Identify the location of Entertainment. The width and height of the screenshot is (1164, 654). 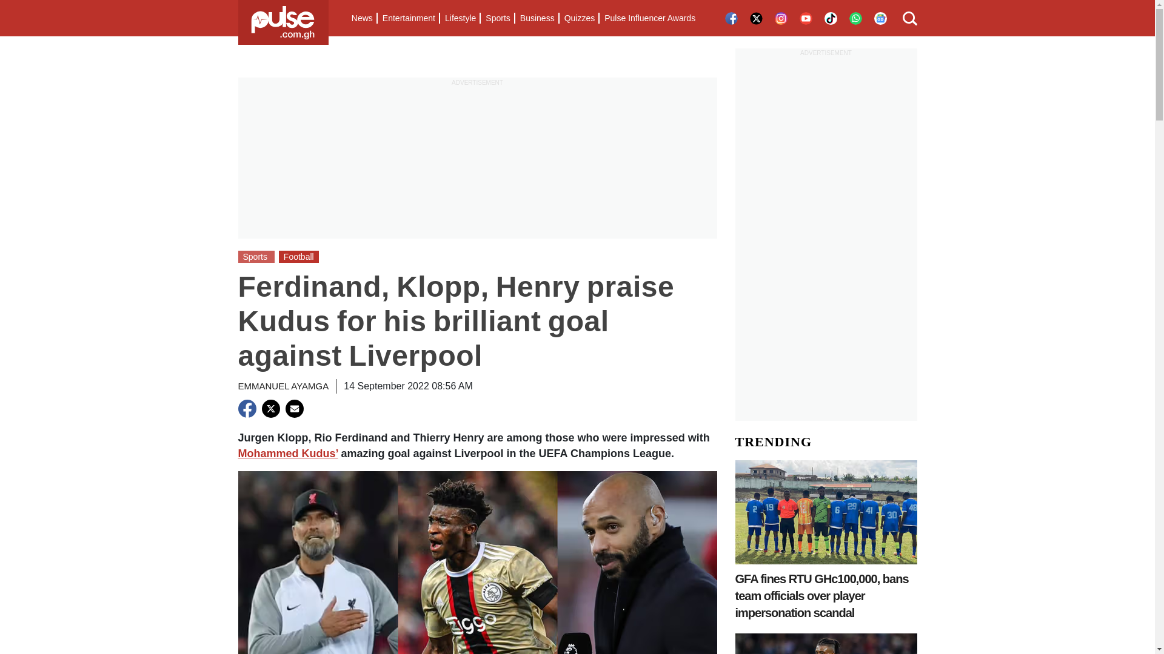
(409, 18).